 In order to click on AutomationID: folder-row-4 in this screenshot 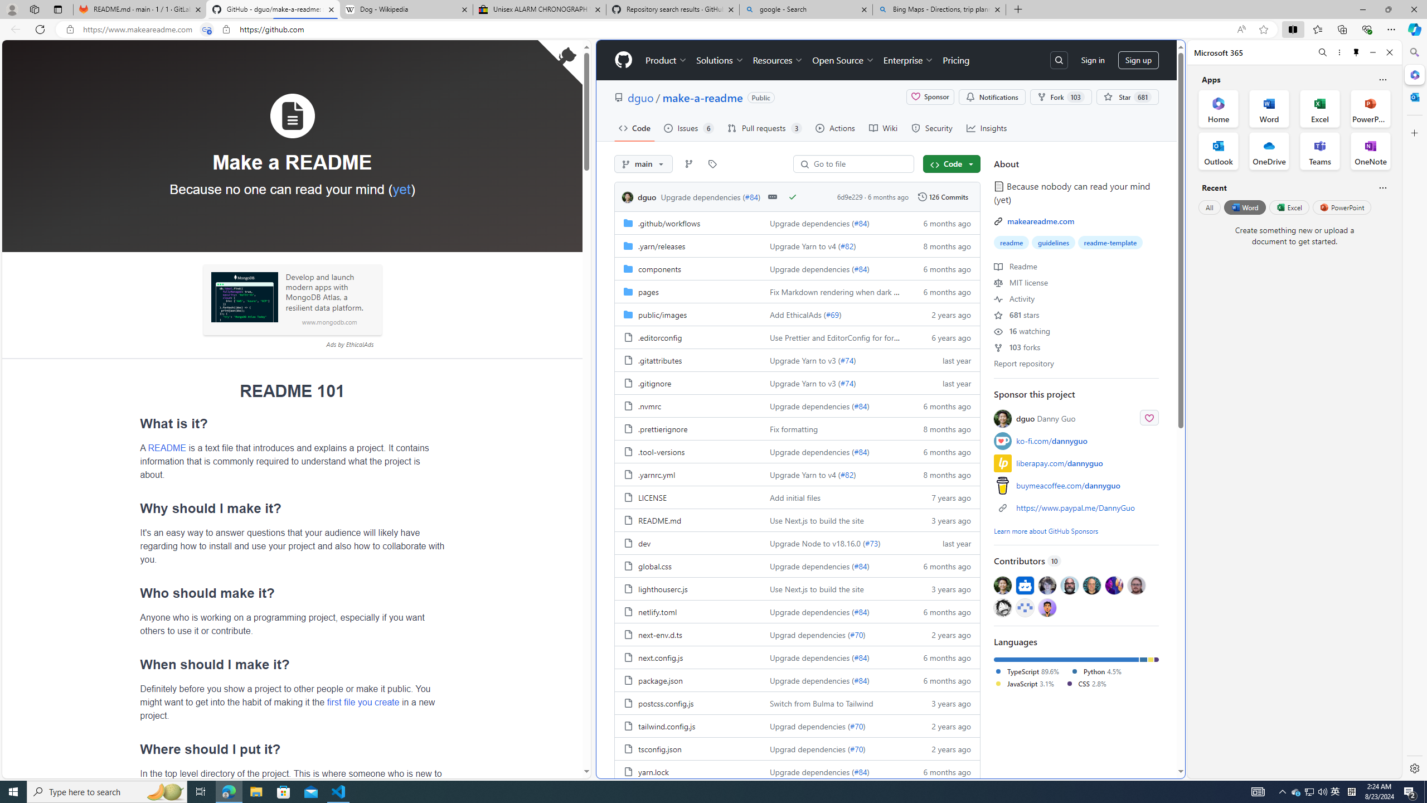, I will do `click(797, 314)`.